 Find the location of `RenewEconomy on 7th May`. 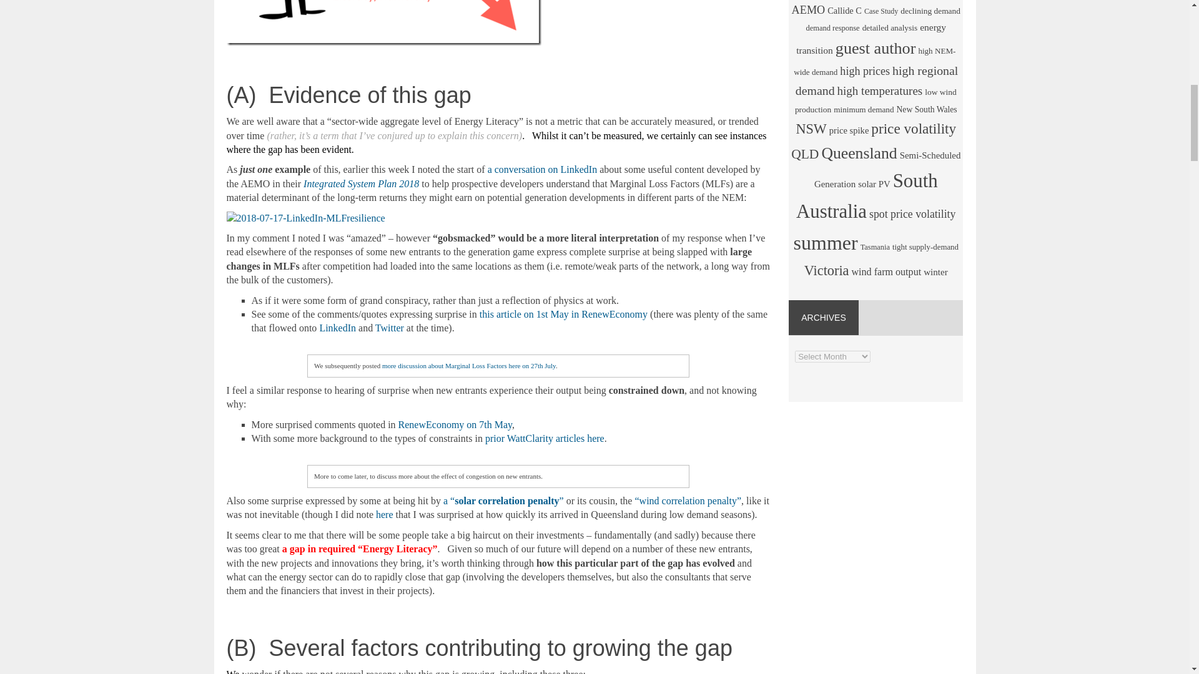

RenewEconomy on 7th May is located at coordinates (455, 424).